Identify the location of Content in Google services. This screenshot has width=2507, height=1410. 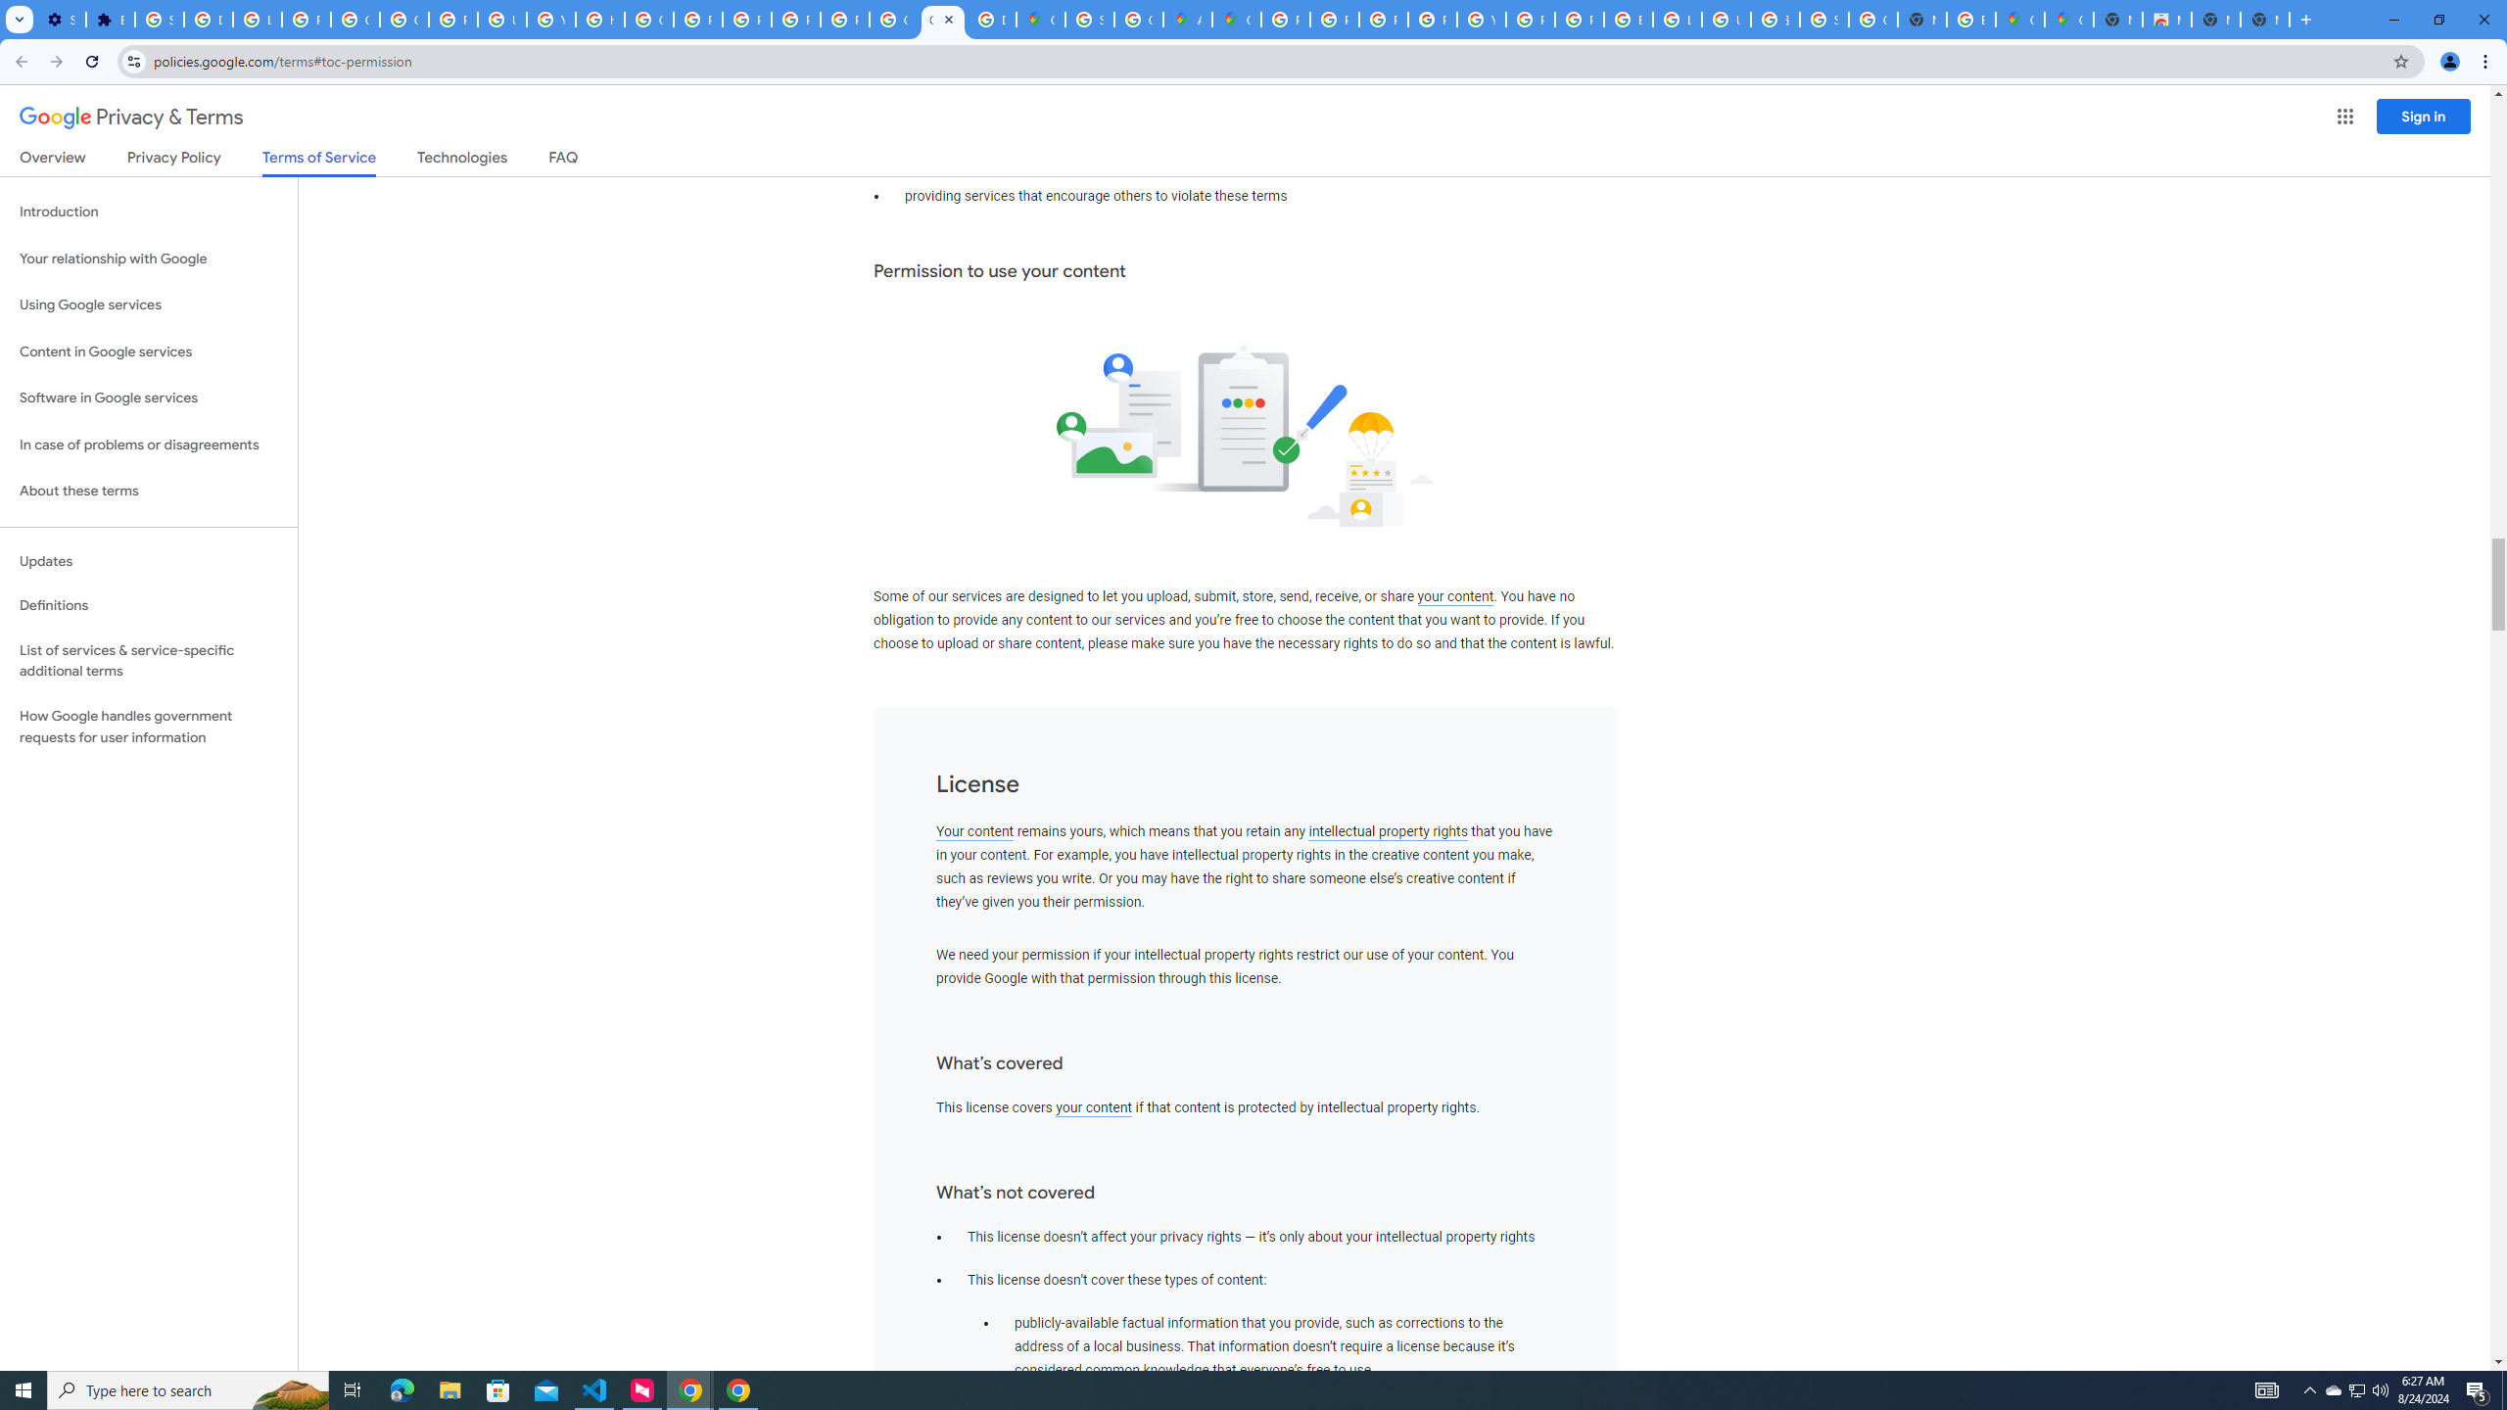
(149, 352).